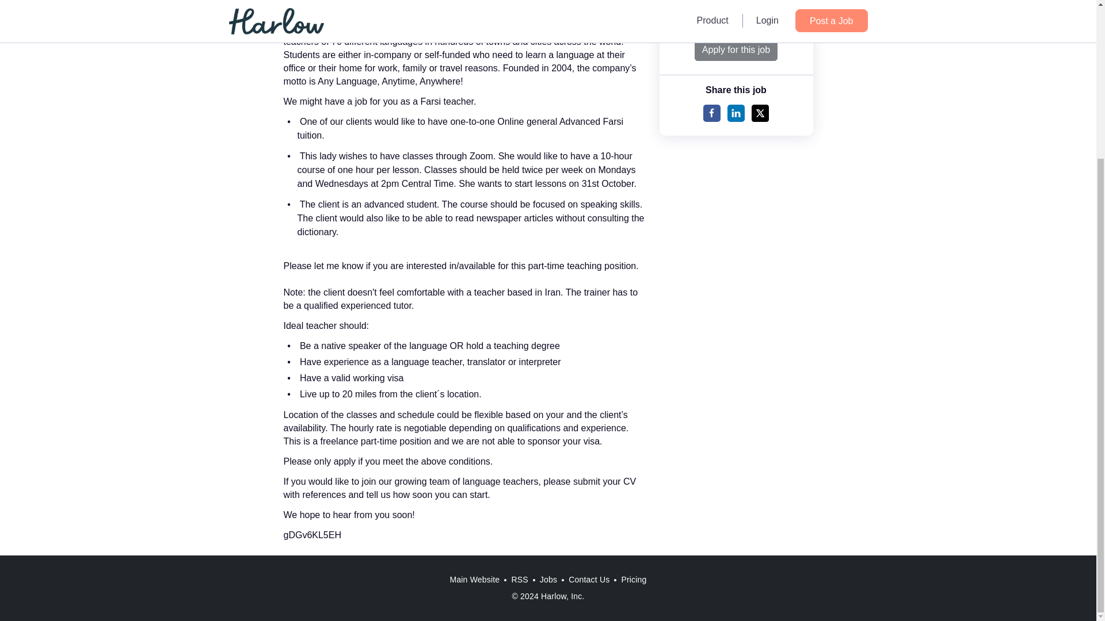 The height and width of the screenshot is (621, 1105). Describe the element at coordinates (519, 580) in the screenshot. I see `RSS` at that location.